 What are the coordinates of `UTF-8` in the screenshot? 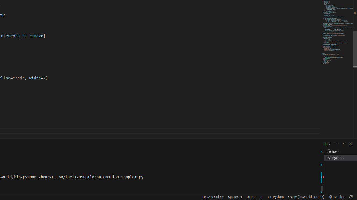 It's located at (251, 197).